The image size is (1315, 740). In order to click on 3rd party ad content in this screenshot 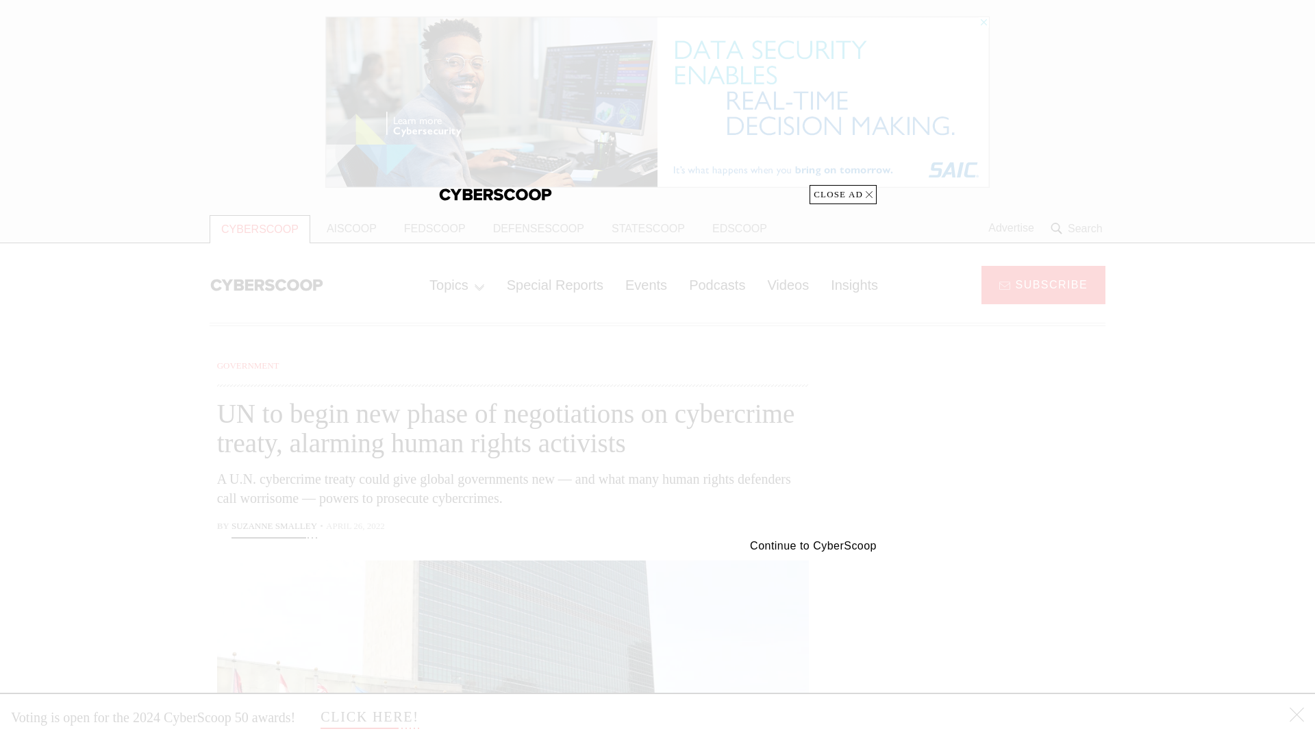, I will do `click(995, 637)`.